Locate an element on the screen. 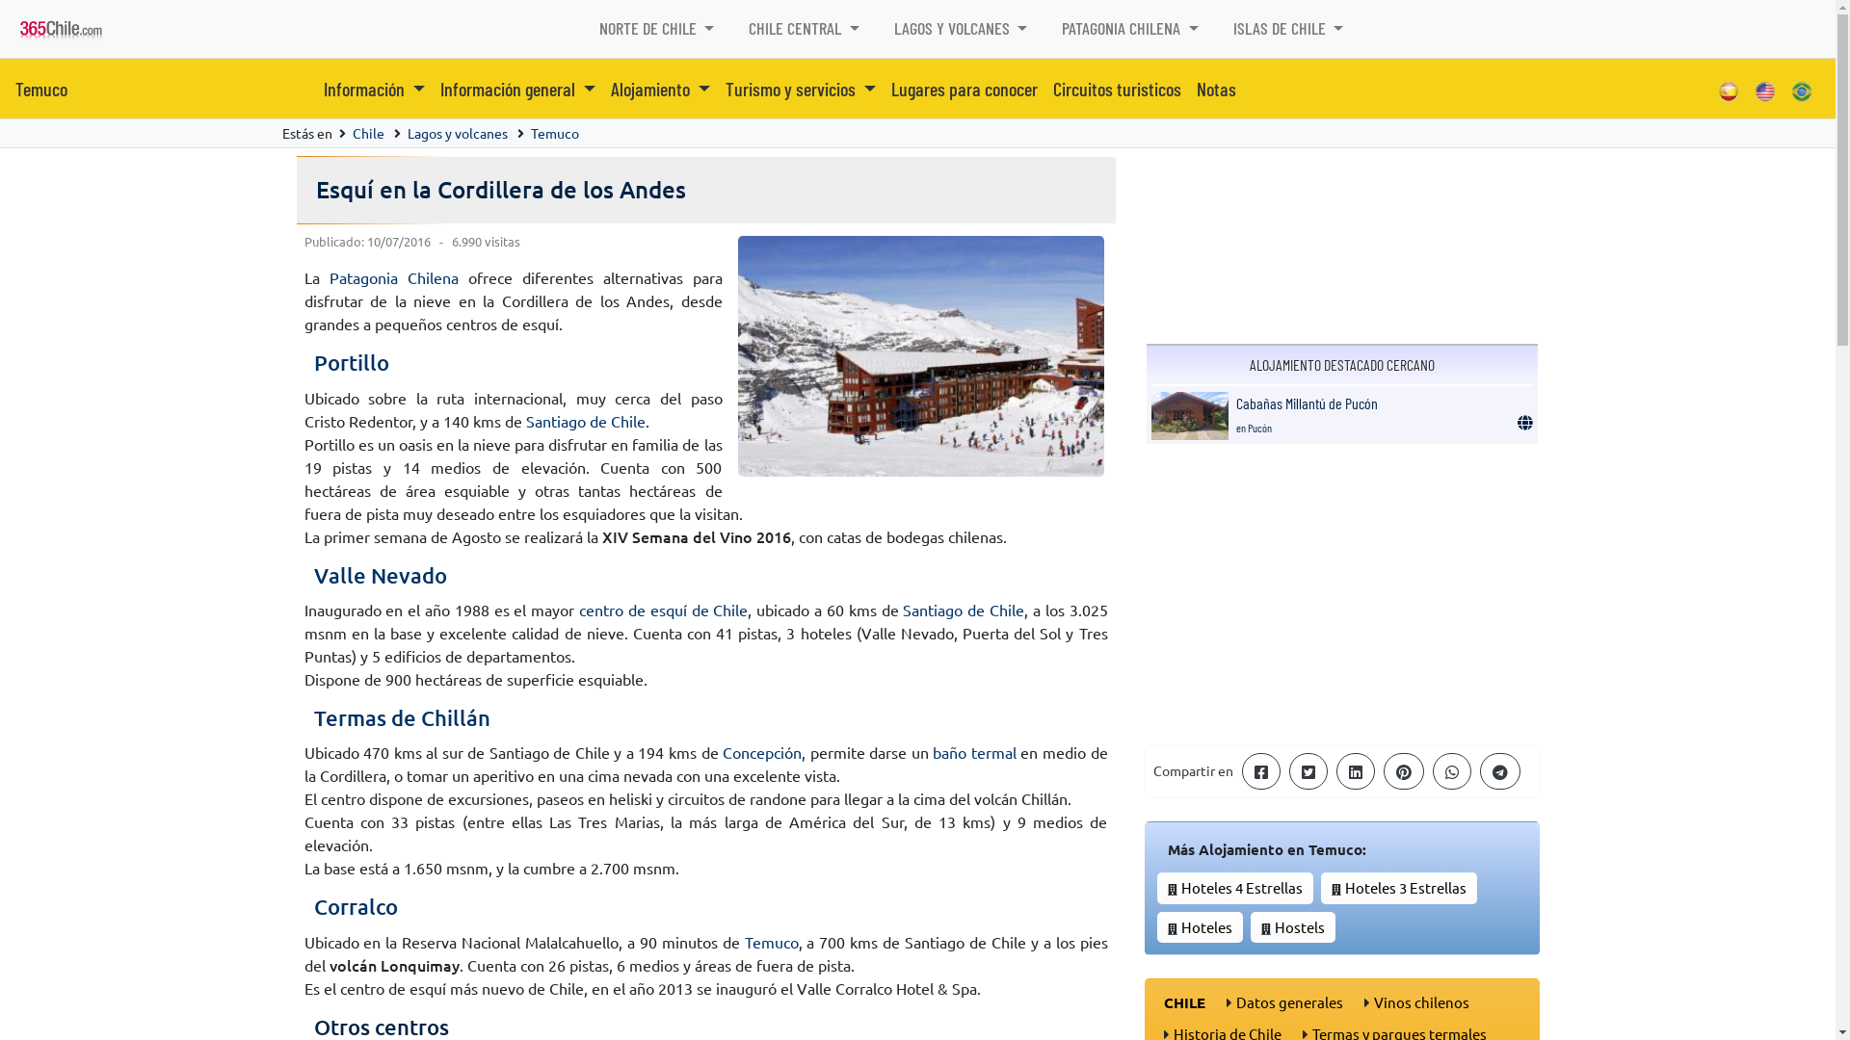  Hoteles is located at coordinates (1206, 926).